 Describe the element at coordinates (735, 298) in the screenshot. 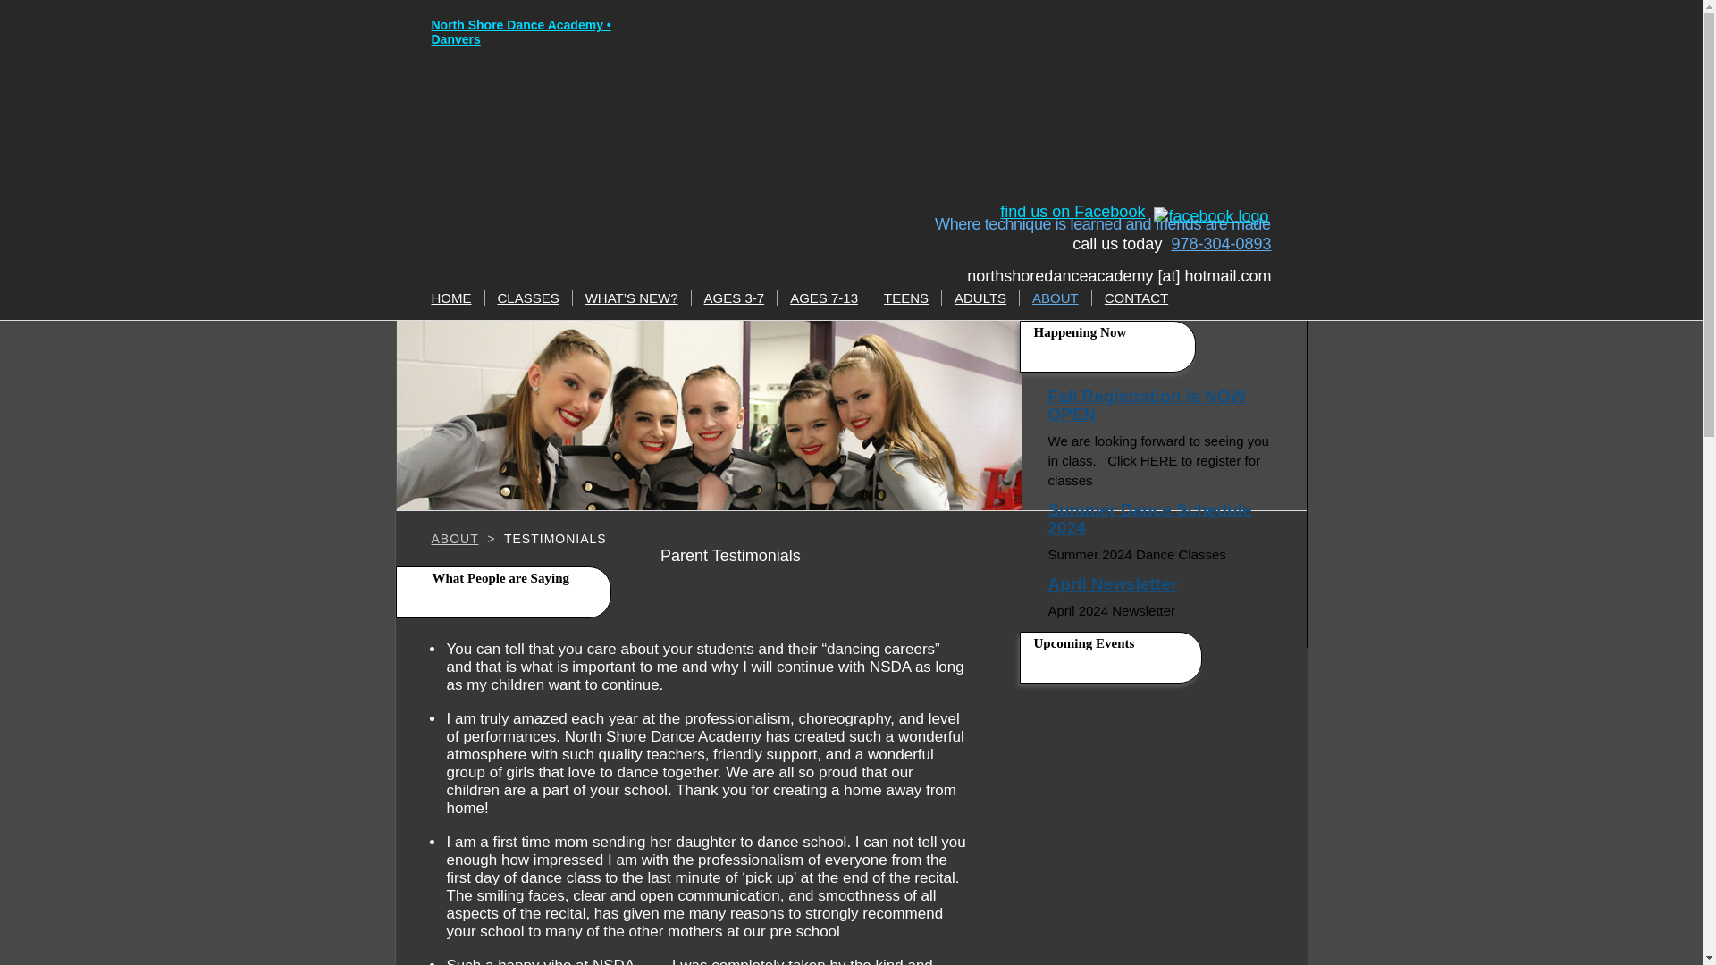

I see `AGES 3-7` at that location.